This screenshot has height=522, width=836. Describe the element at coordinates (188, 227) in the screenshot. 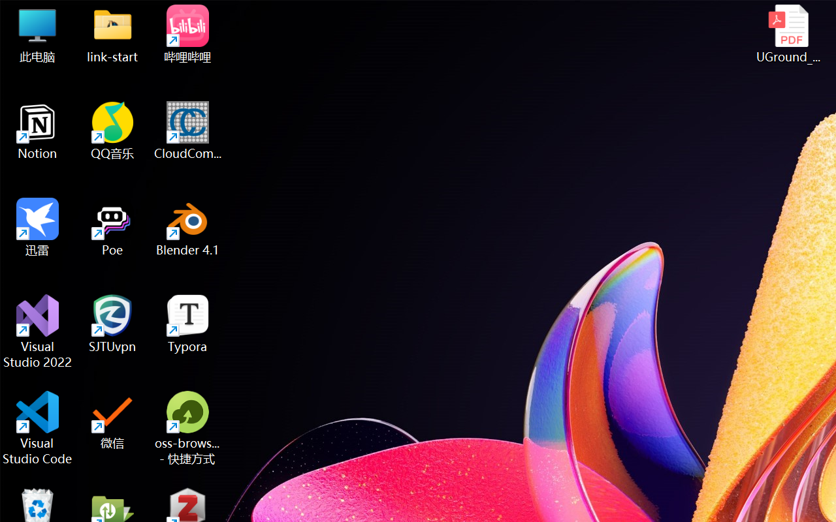

I see `Blender 4.1` at that location.